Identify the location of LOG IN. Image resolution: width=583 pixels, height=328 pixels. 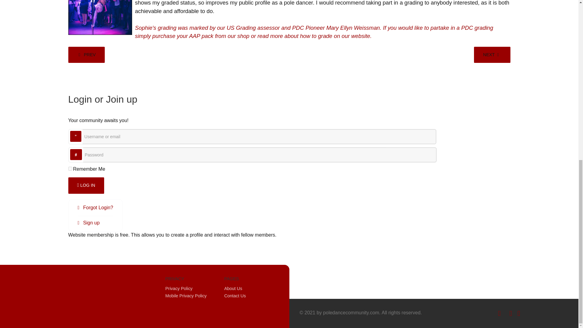
(86, 186).